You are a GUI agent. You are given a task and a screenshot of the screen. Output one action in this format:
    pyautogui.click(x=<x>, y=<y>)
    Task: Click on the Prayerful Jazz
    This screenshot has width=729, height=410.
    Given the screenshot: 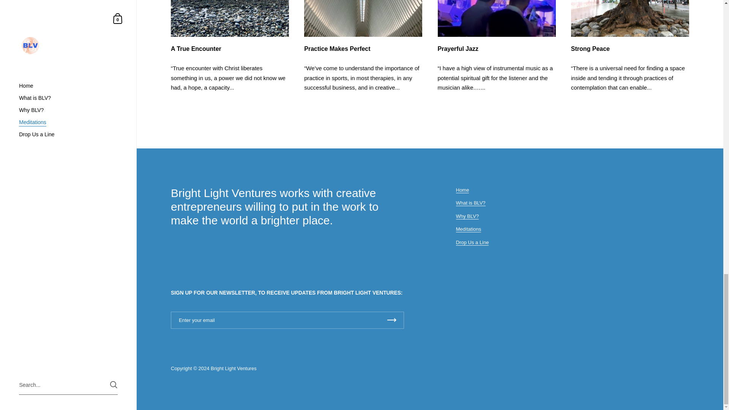 What is the action you would take?
    pyautogui.click(x=497, y=18)
    